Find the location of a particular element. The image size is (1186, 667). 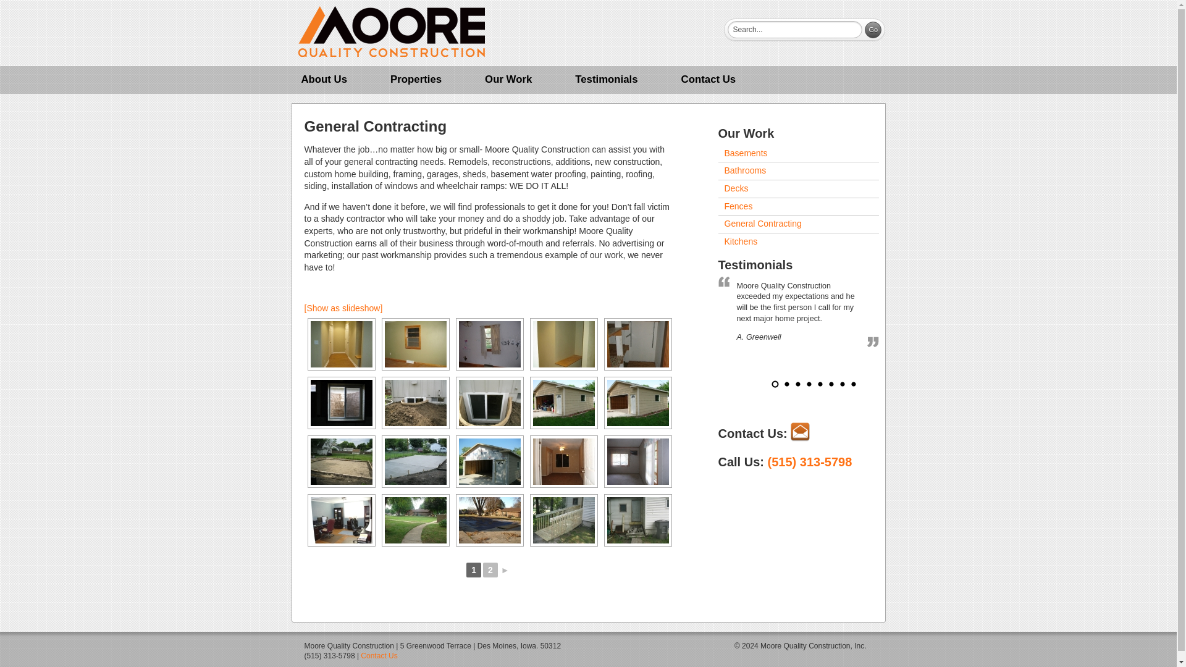

Our Work is located at coordinates (508, 79).